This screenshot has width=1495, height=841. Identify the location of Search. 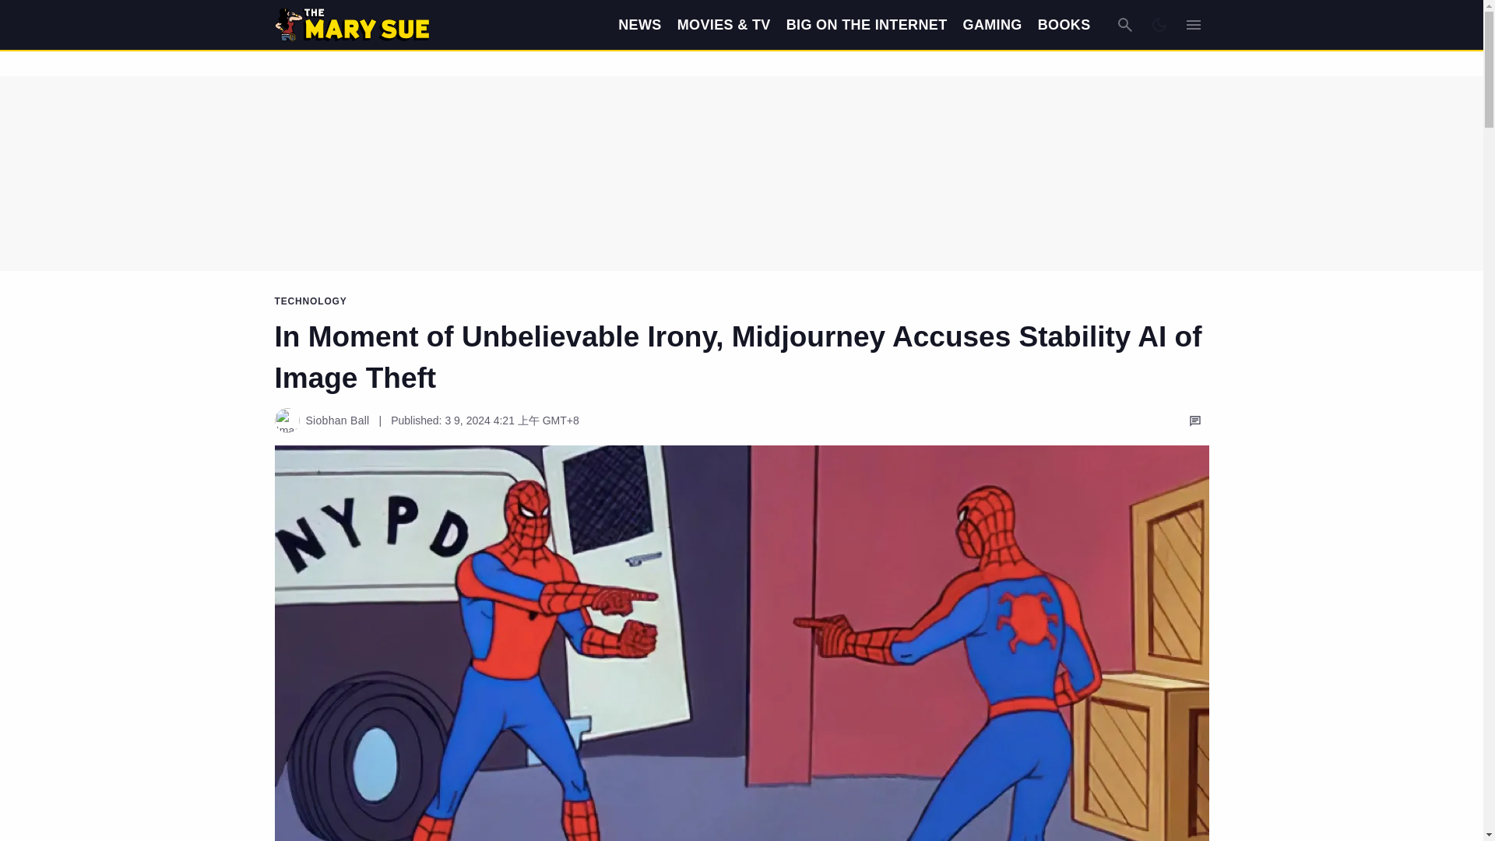
(1124, 24).